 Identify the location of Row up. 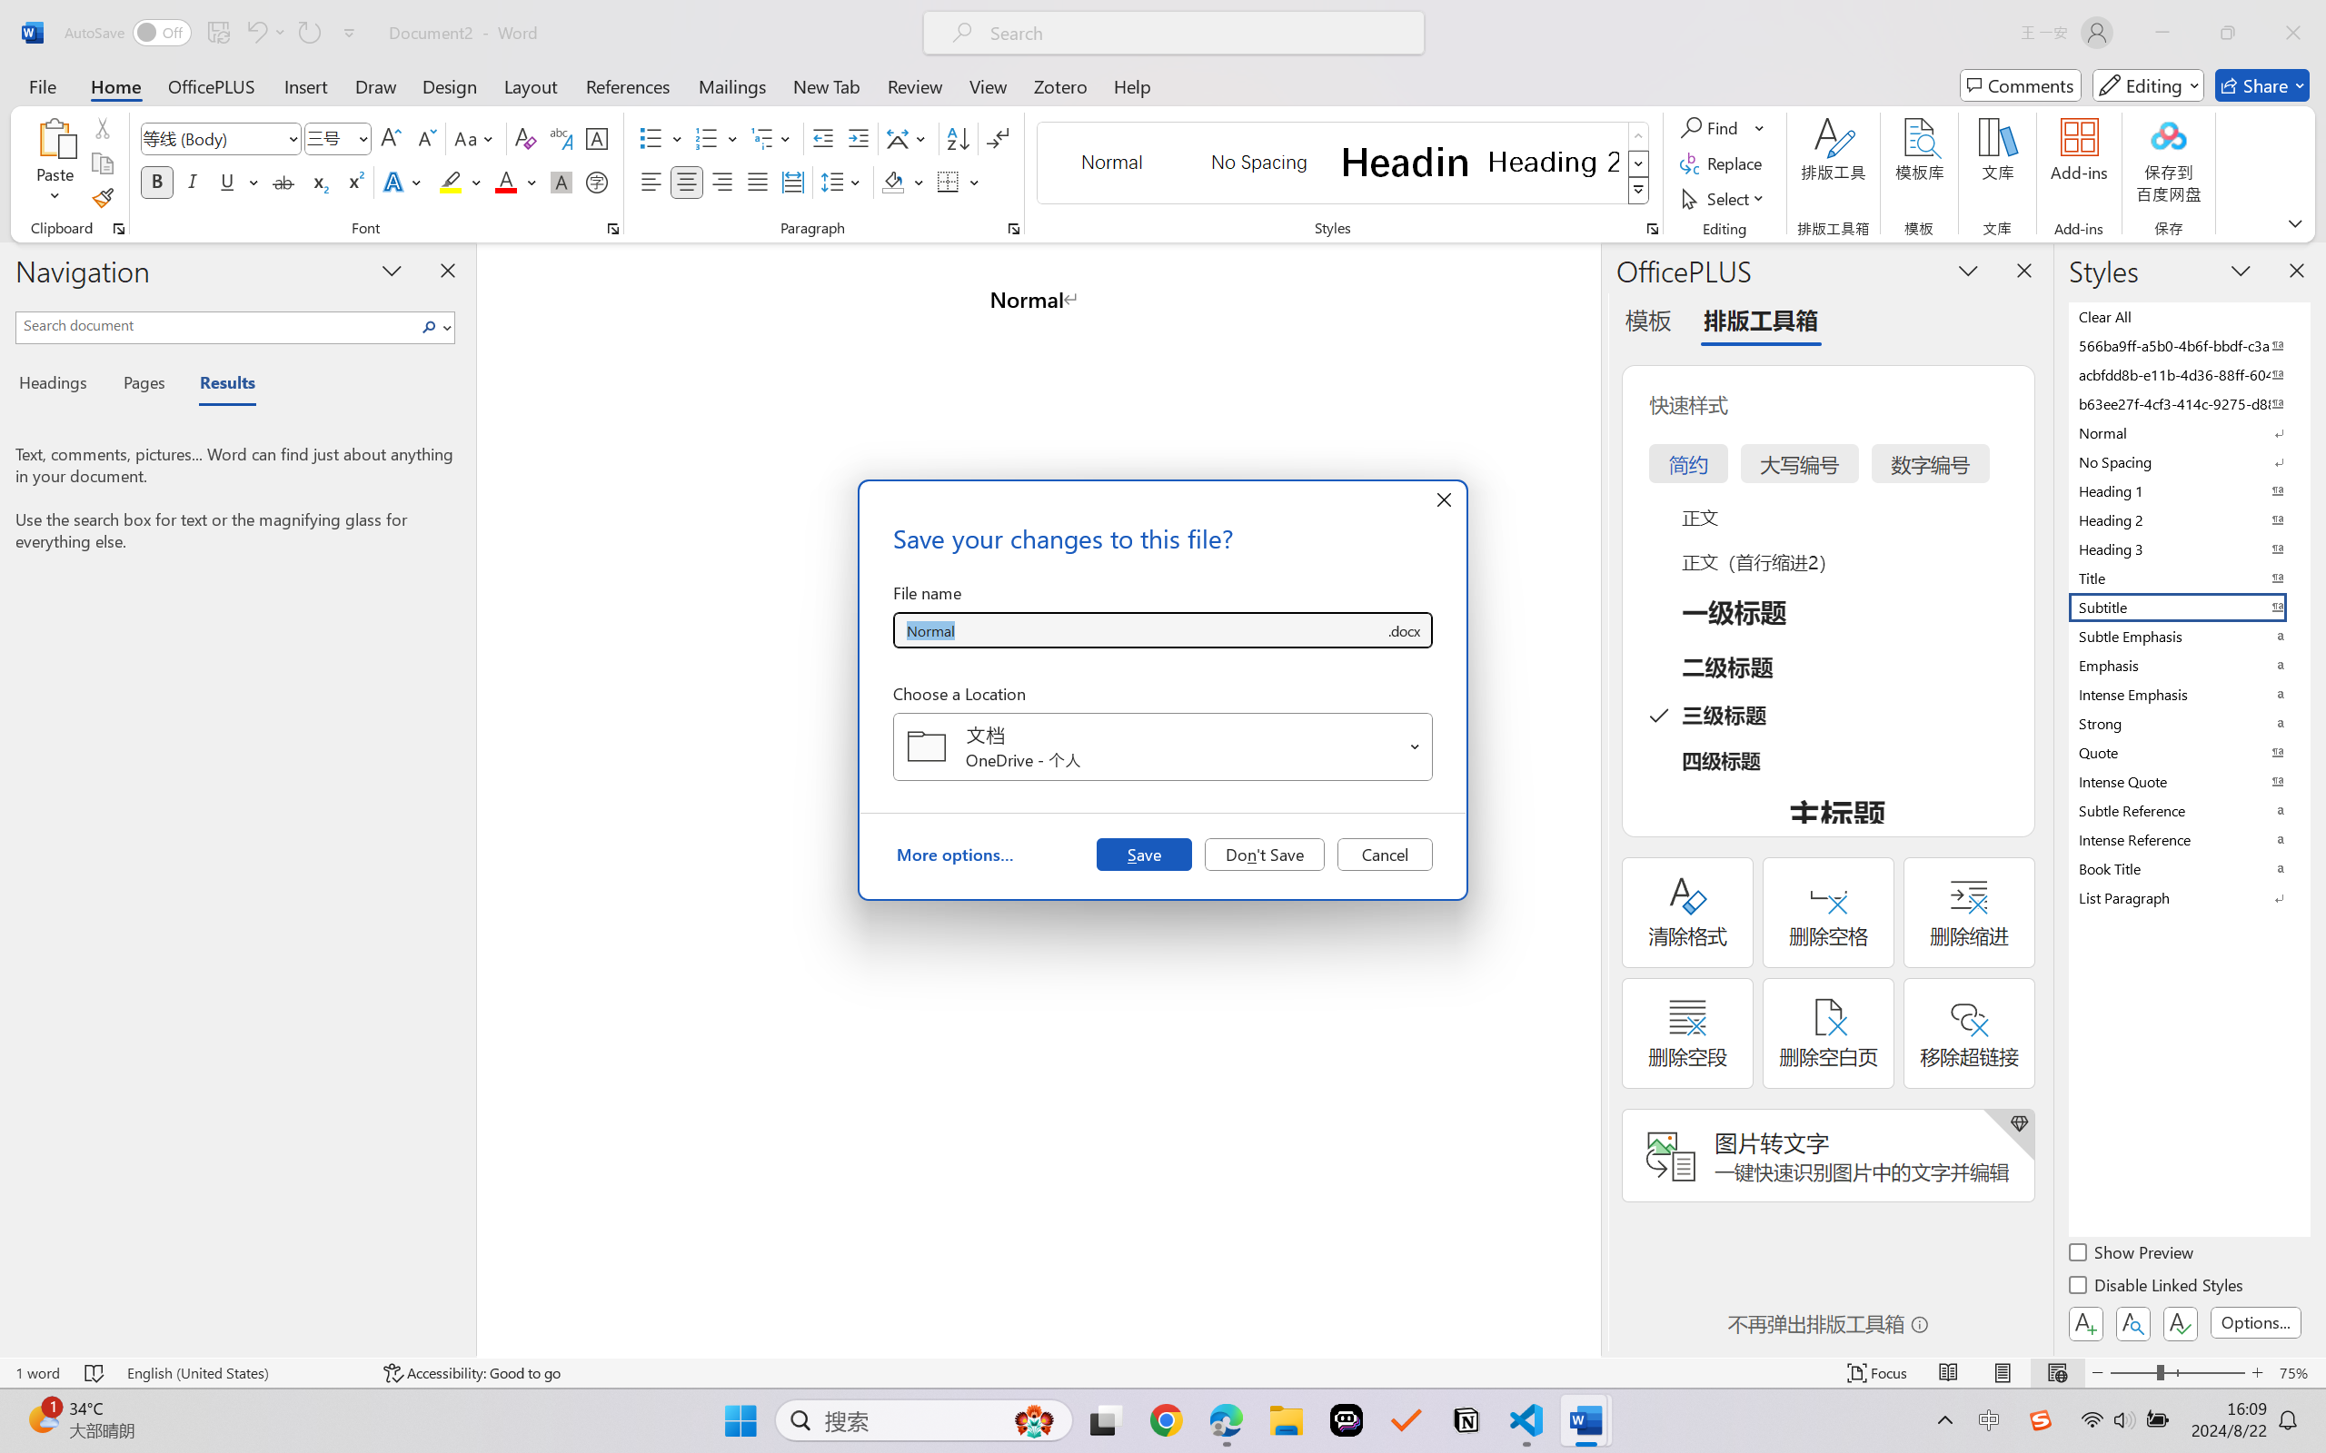
(1639, 136).